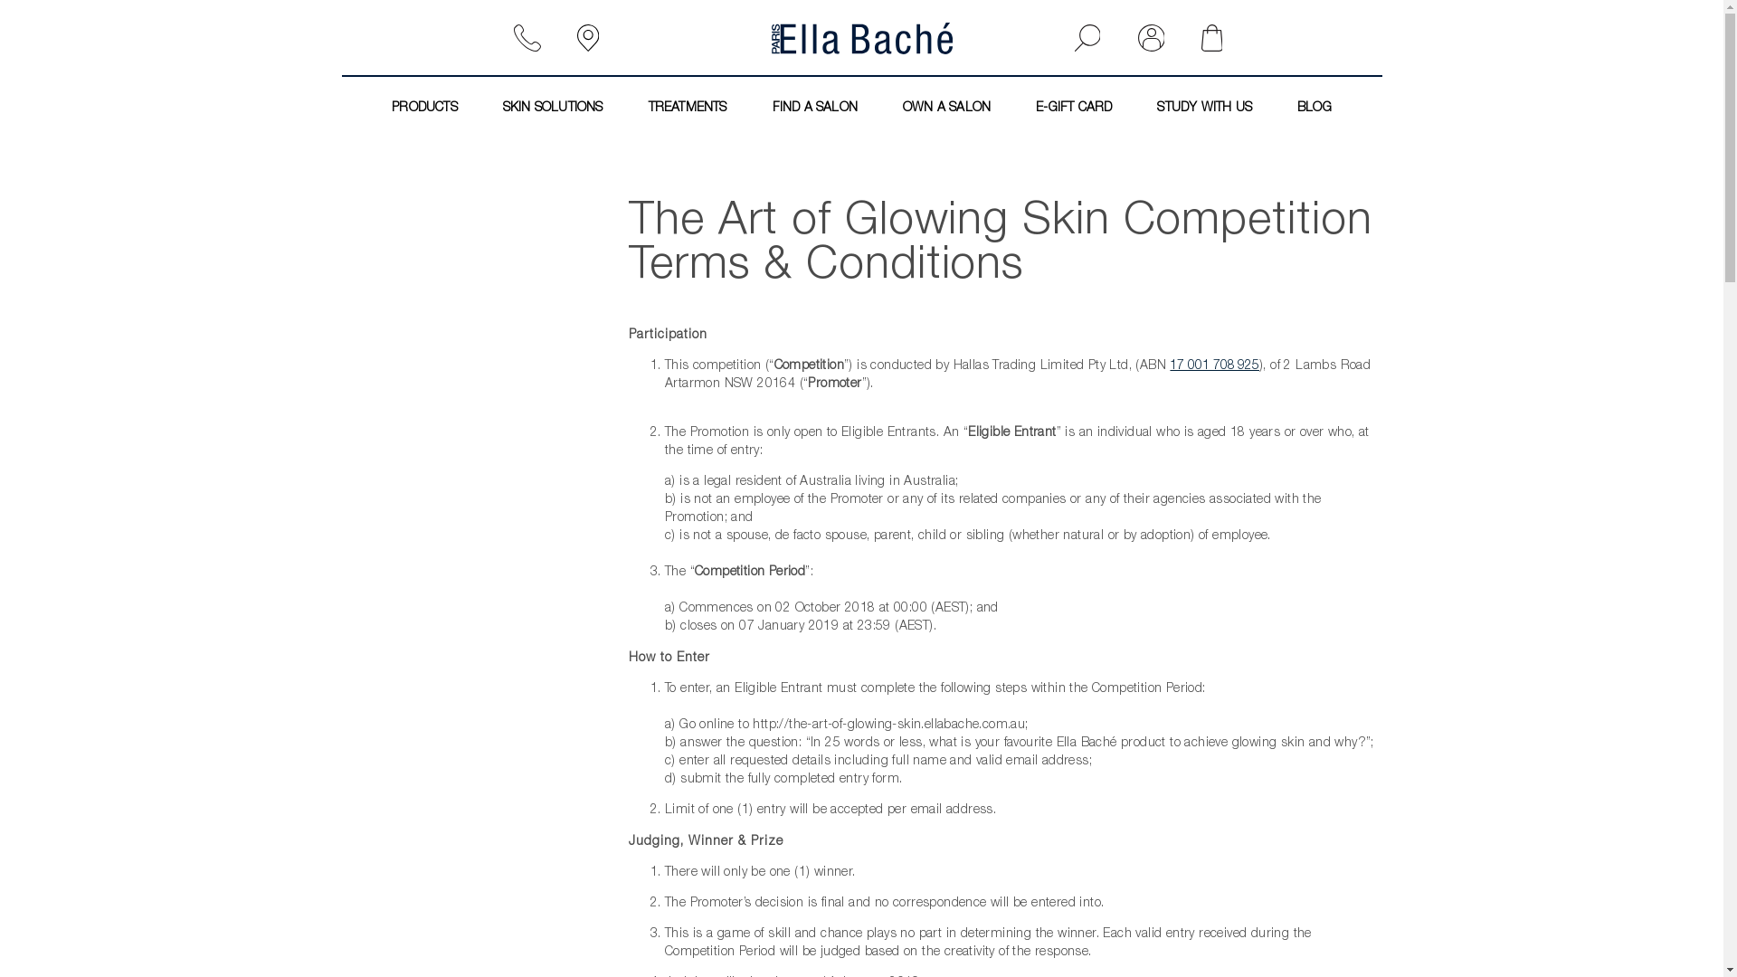  What do you see at coordinates (1205, 109) in the screenshot?
I see `STUDY WITH US` at bounding box center [1205, 109].